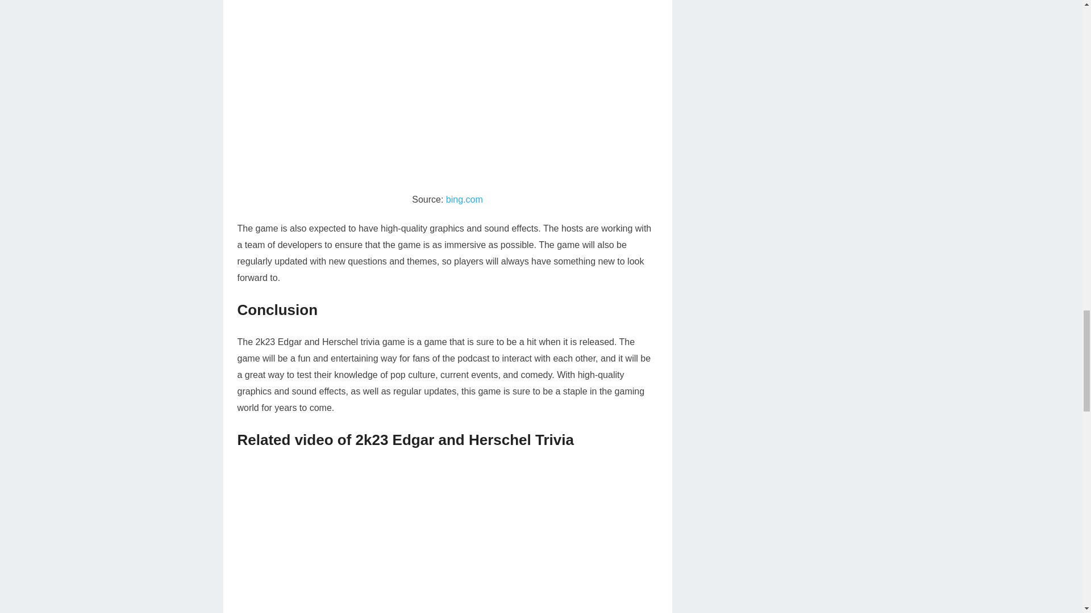 Image resolution: width=1091 pixels, height=613 pixels. What do you see at coordinates (465, 199) in the screenshot?
I see `bing.com` at bounding box center [465, 199].